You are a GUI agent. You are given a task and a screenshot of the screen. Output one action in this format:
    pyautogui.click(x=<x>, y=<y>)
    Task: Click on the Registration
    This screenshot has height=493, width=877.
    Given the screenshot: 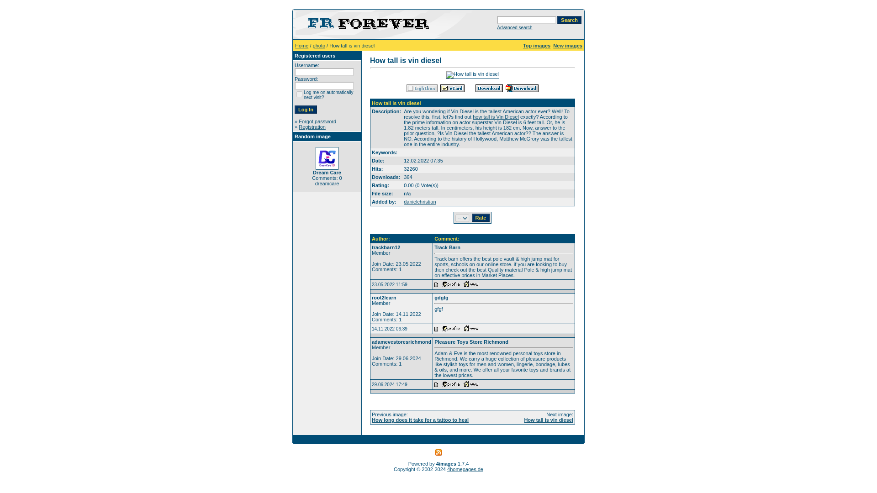 What is the action you would take?
    pyautogui.click(x=312, y=127)
    